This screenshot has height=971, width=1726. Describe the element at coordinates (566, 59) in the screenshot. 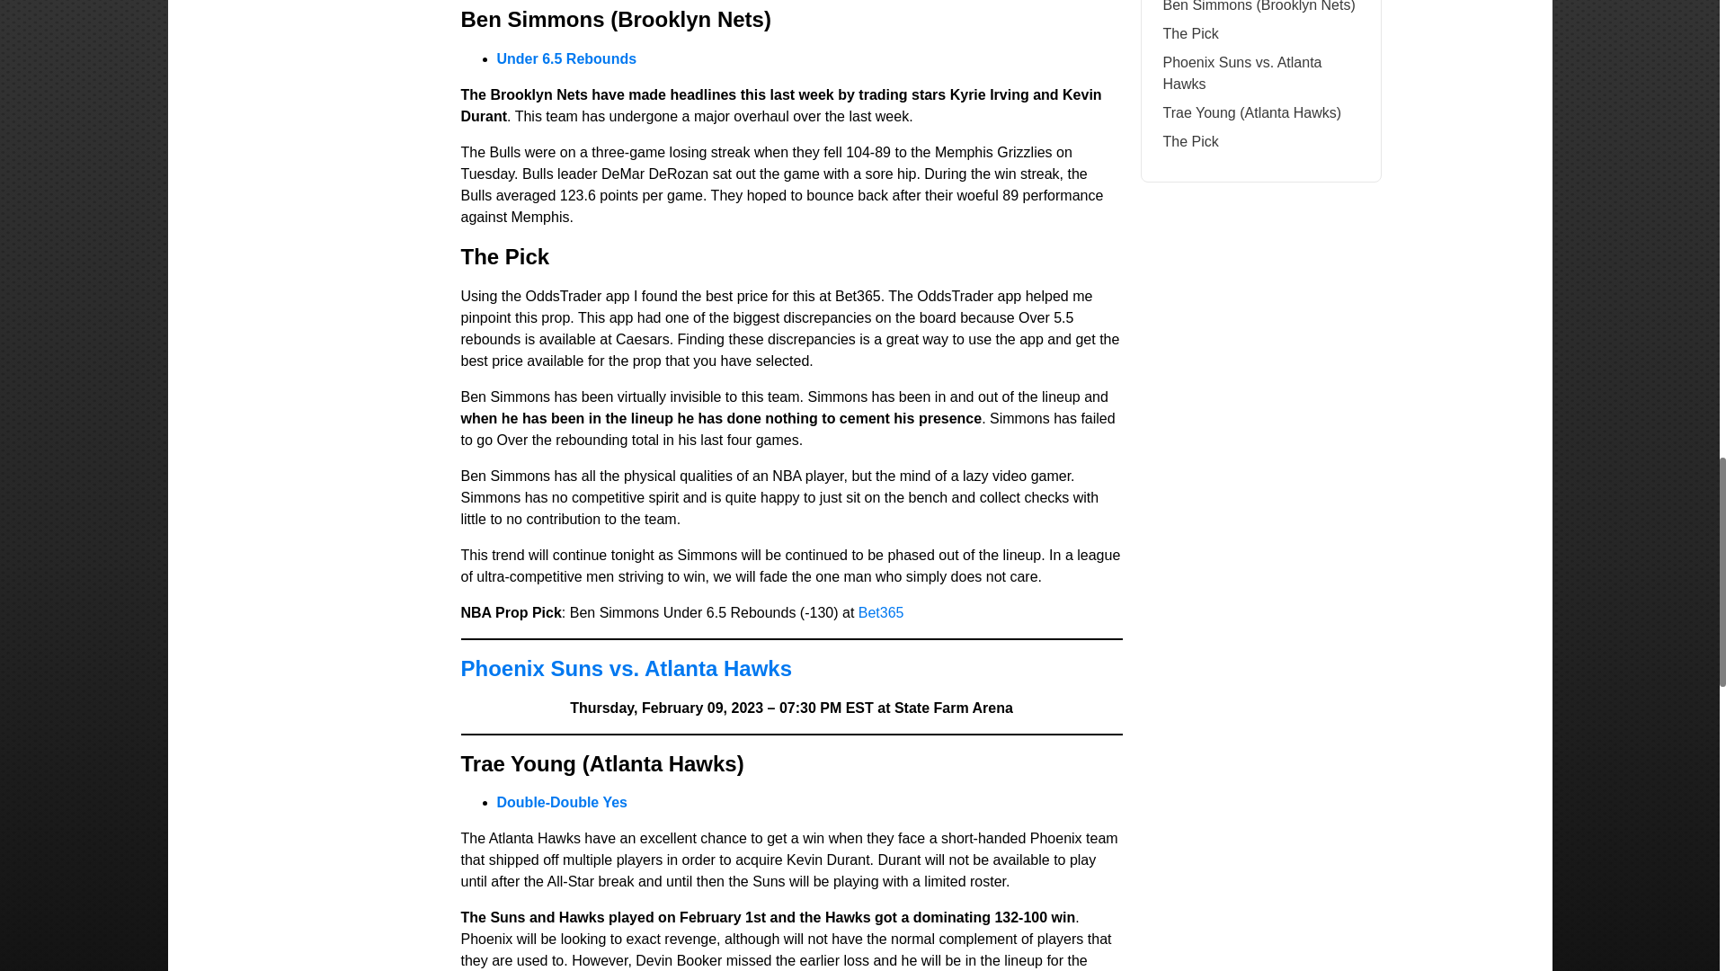

I see `Under 6.5 Rebounds` at that location.